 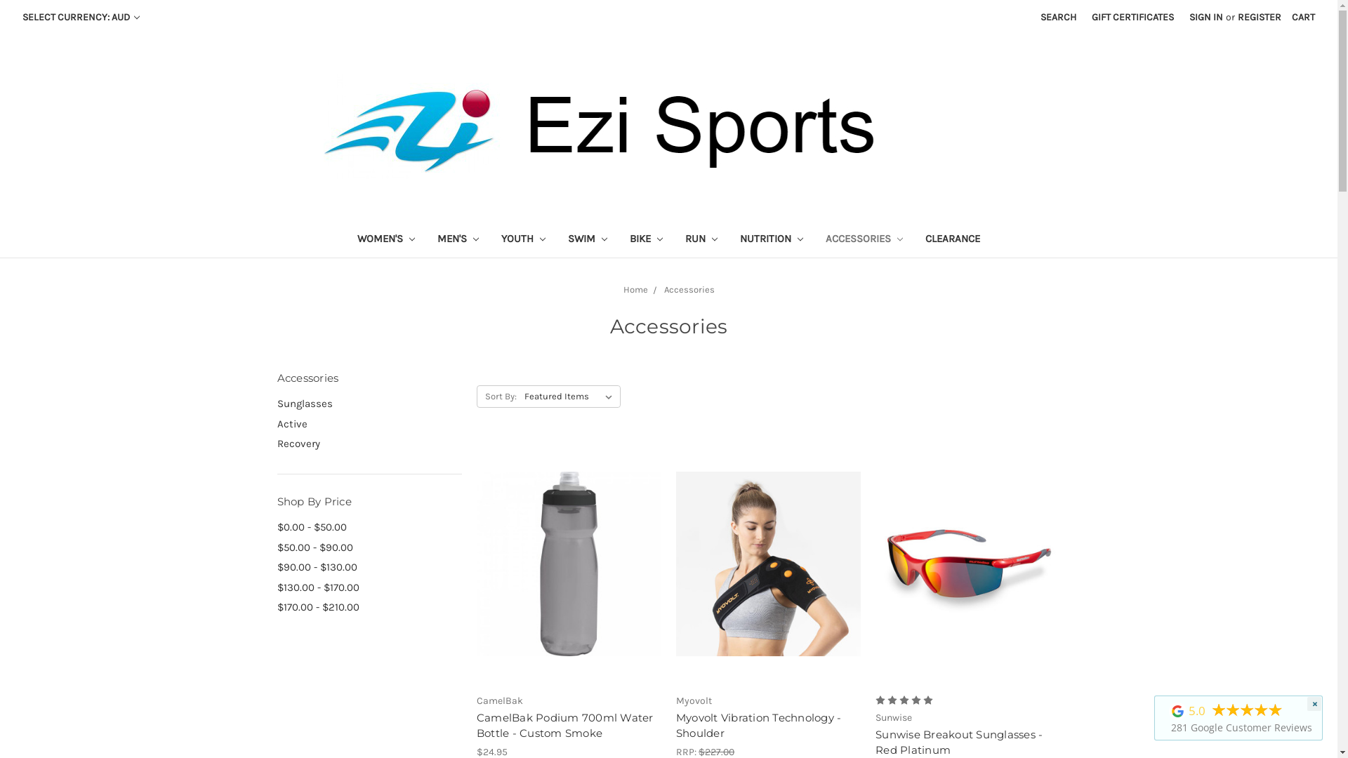 I want to click on Active, so click(x=369, y=424).